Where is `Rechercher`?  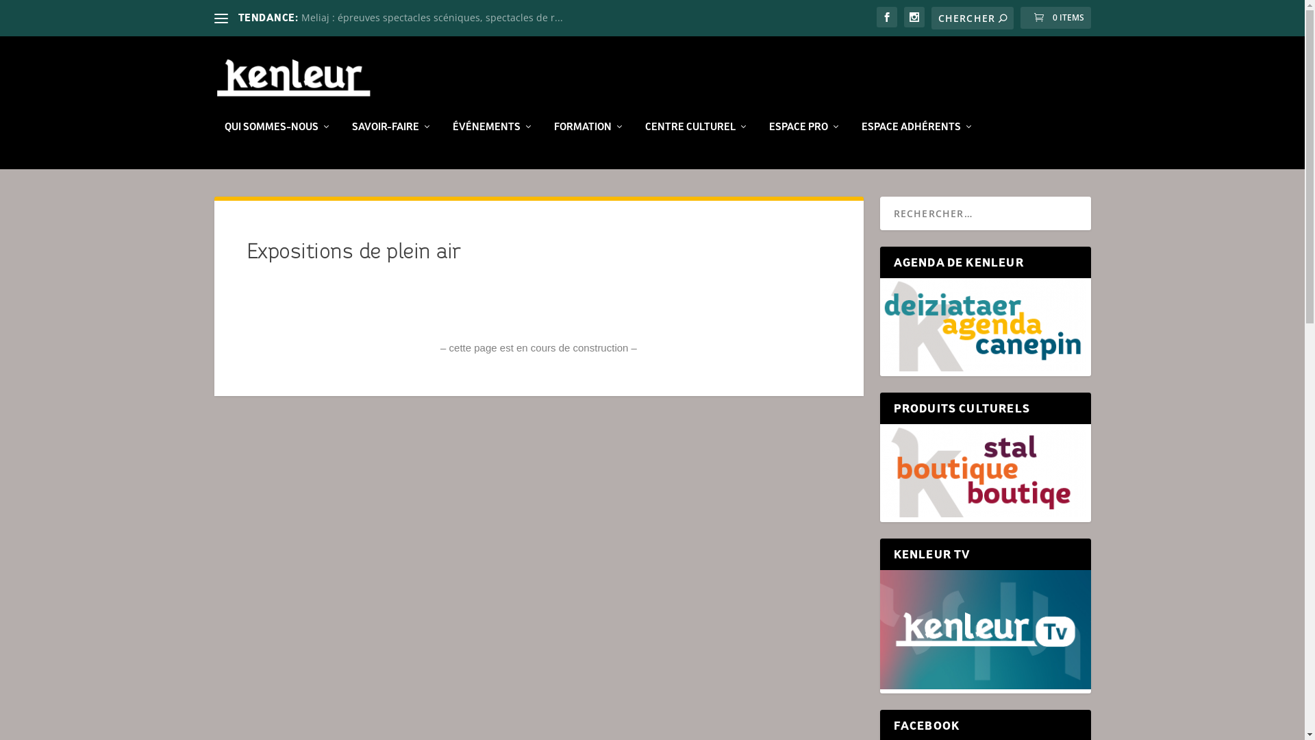
Rechercher is located at coordinates (40, 13).